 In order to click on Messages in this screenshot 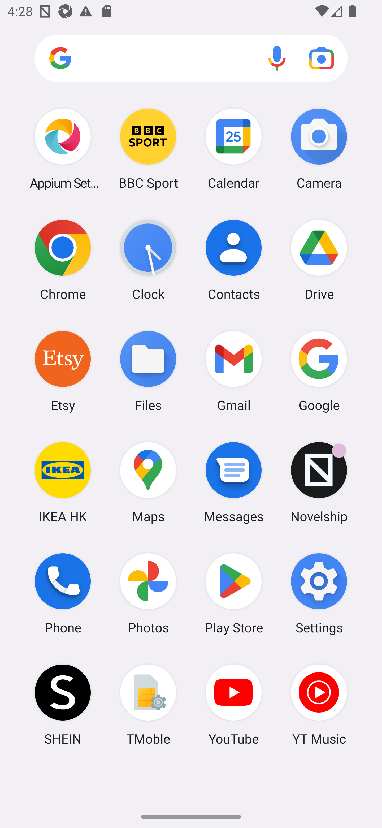, I will do `click(234, 482)`.